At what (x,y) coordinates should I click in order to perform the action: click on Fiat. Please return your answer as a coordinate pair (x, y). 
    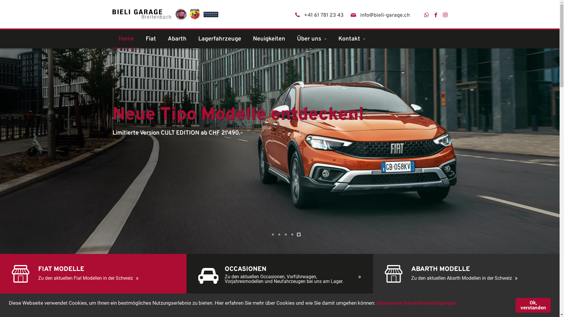
    Looking at the image, I should click on (151, 39).